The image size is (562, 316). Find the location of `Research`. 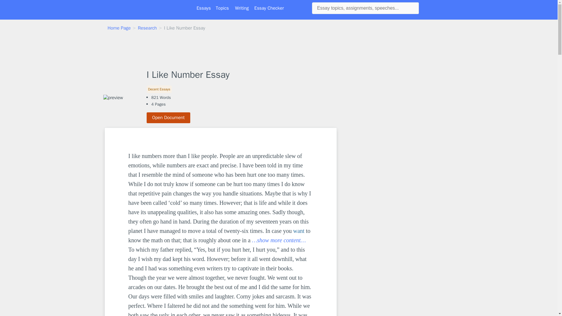

Research is located at coordinates (147, 28).